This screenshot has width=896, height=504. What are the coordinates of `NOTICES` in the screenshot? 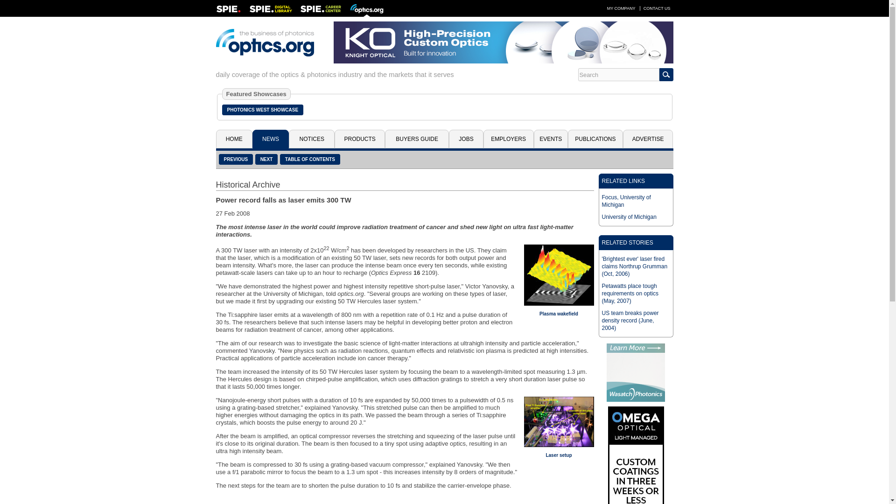 It's located at (311, 139).